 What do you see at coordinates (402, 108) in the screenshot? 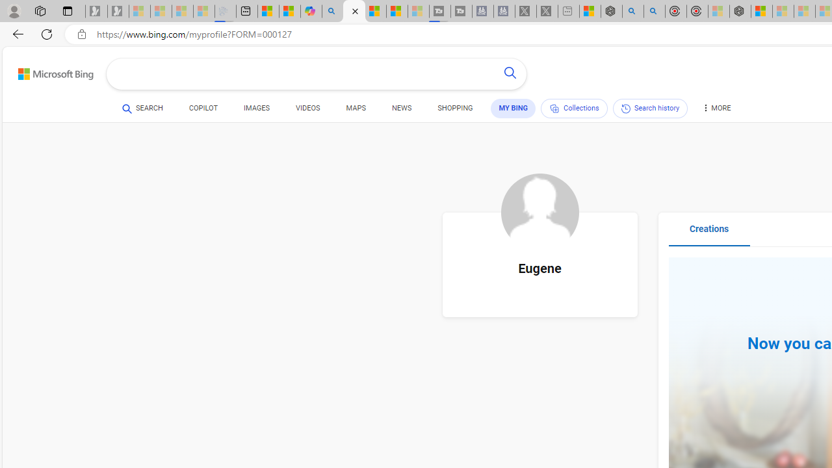
I see `NEWS` at bounding box center [402, 108].